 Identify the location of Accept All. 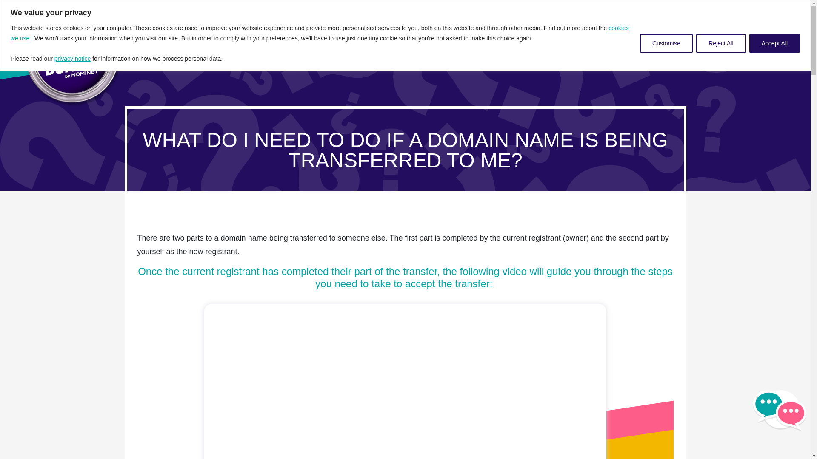
(774, 43).